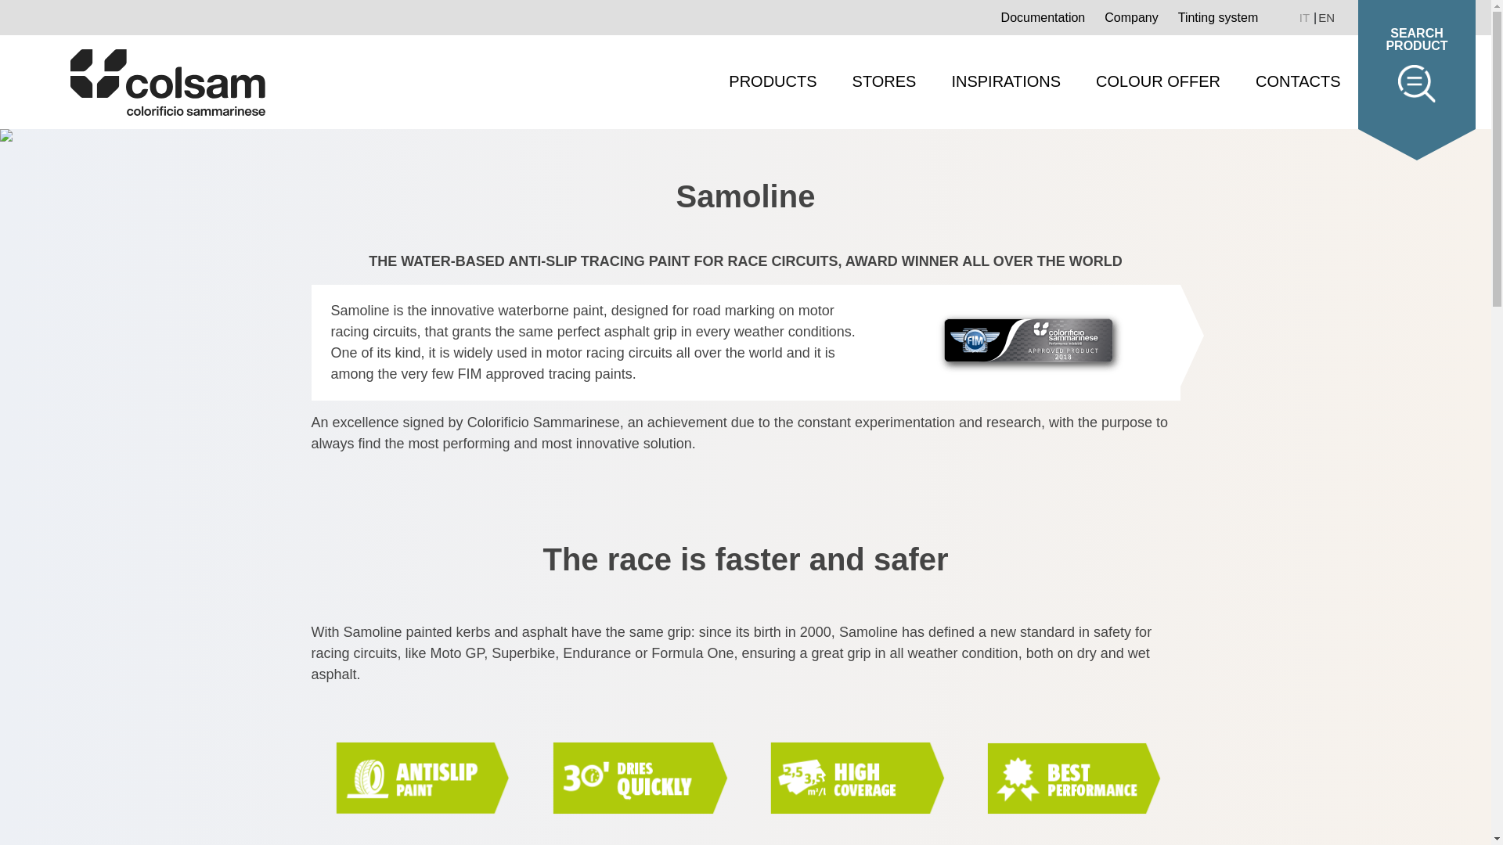  What do you see at coordinates (1130, 19) in the screenshot?
I see `Company` at bounding box center [1130, 19].